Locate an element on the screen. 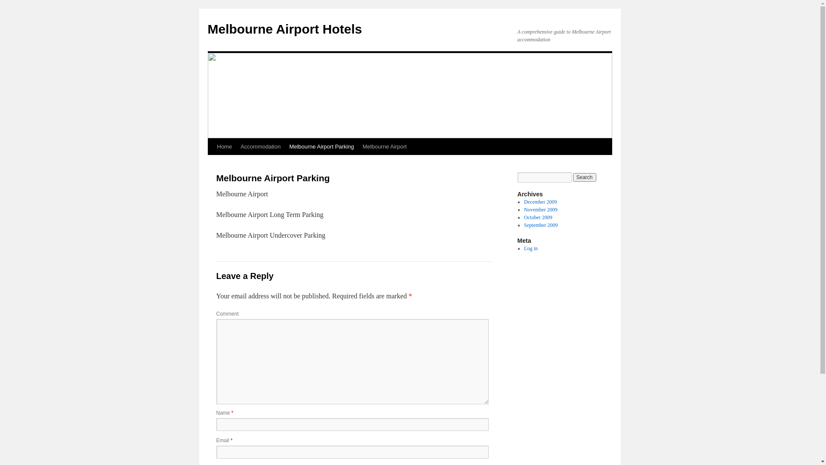 The width and height of the screenshot is (826, 465). October 2009 is located at coordinates (538, 217).